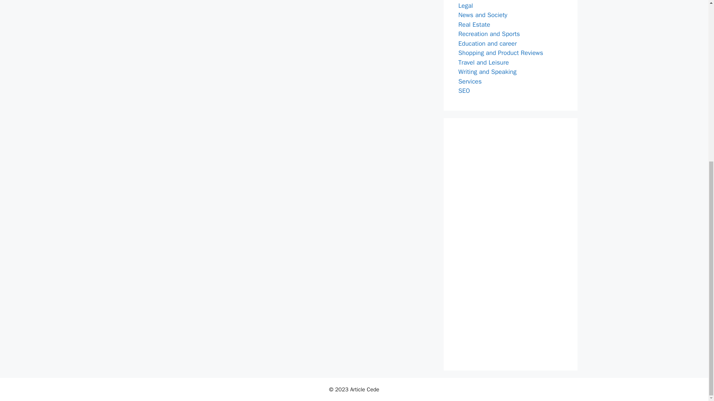  What do you see at coordinates (474, 25) in the screenshot?
I see `Real Estate` at bounding box center [474, 25].